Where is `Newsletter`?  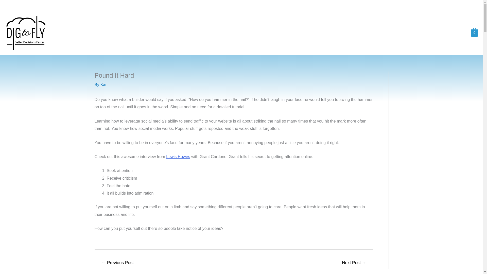
Newsletter is located at coordinates (447, 33).